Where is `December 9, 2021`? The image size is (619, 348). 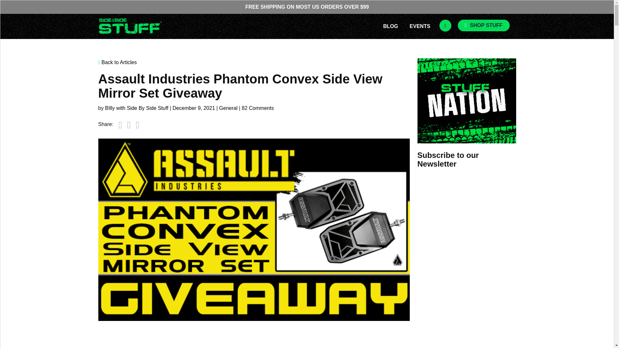 December 9, 2021 is located at coordinates (193, 108).